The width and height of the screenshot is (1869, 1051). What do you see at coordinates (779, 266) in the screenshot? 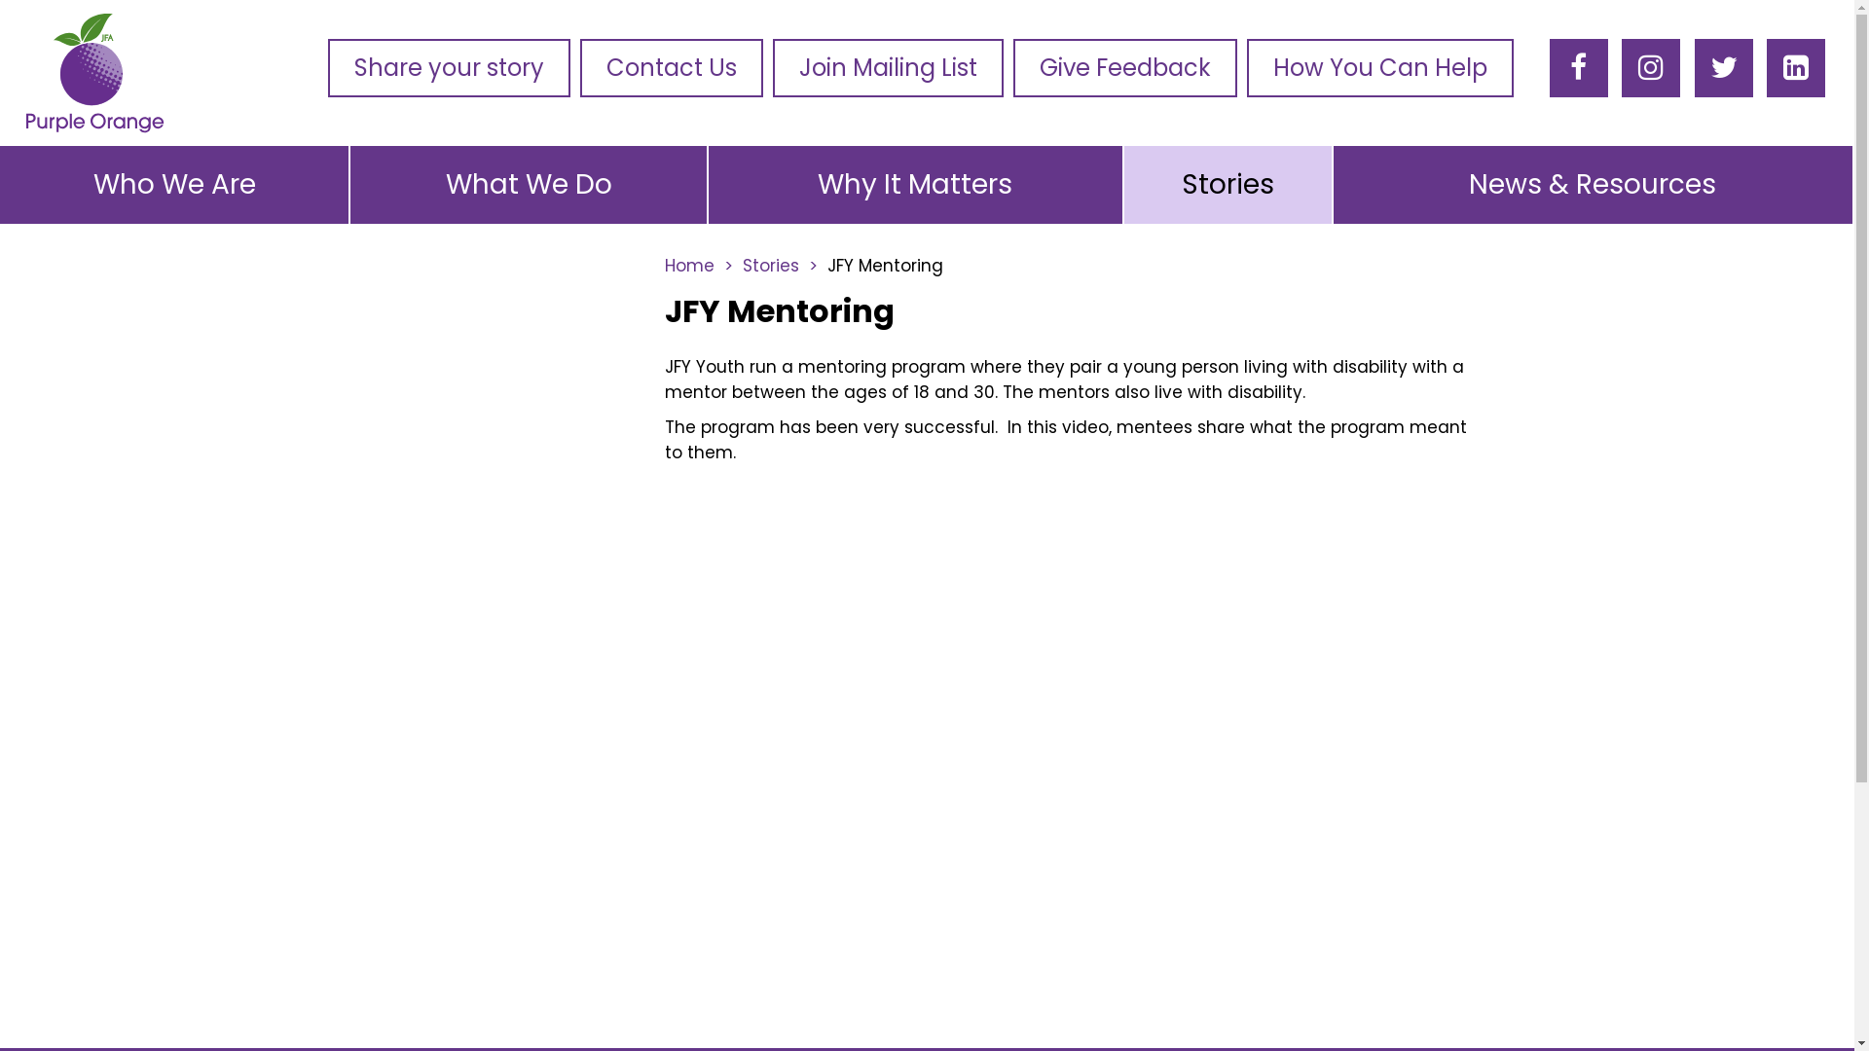
I see `Stories` at bounding box center [779, 266].